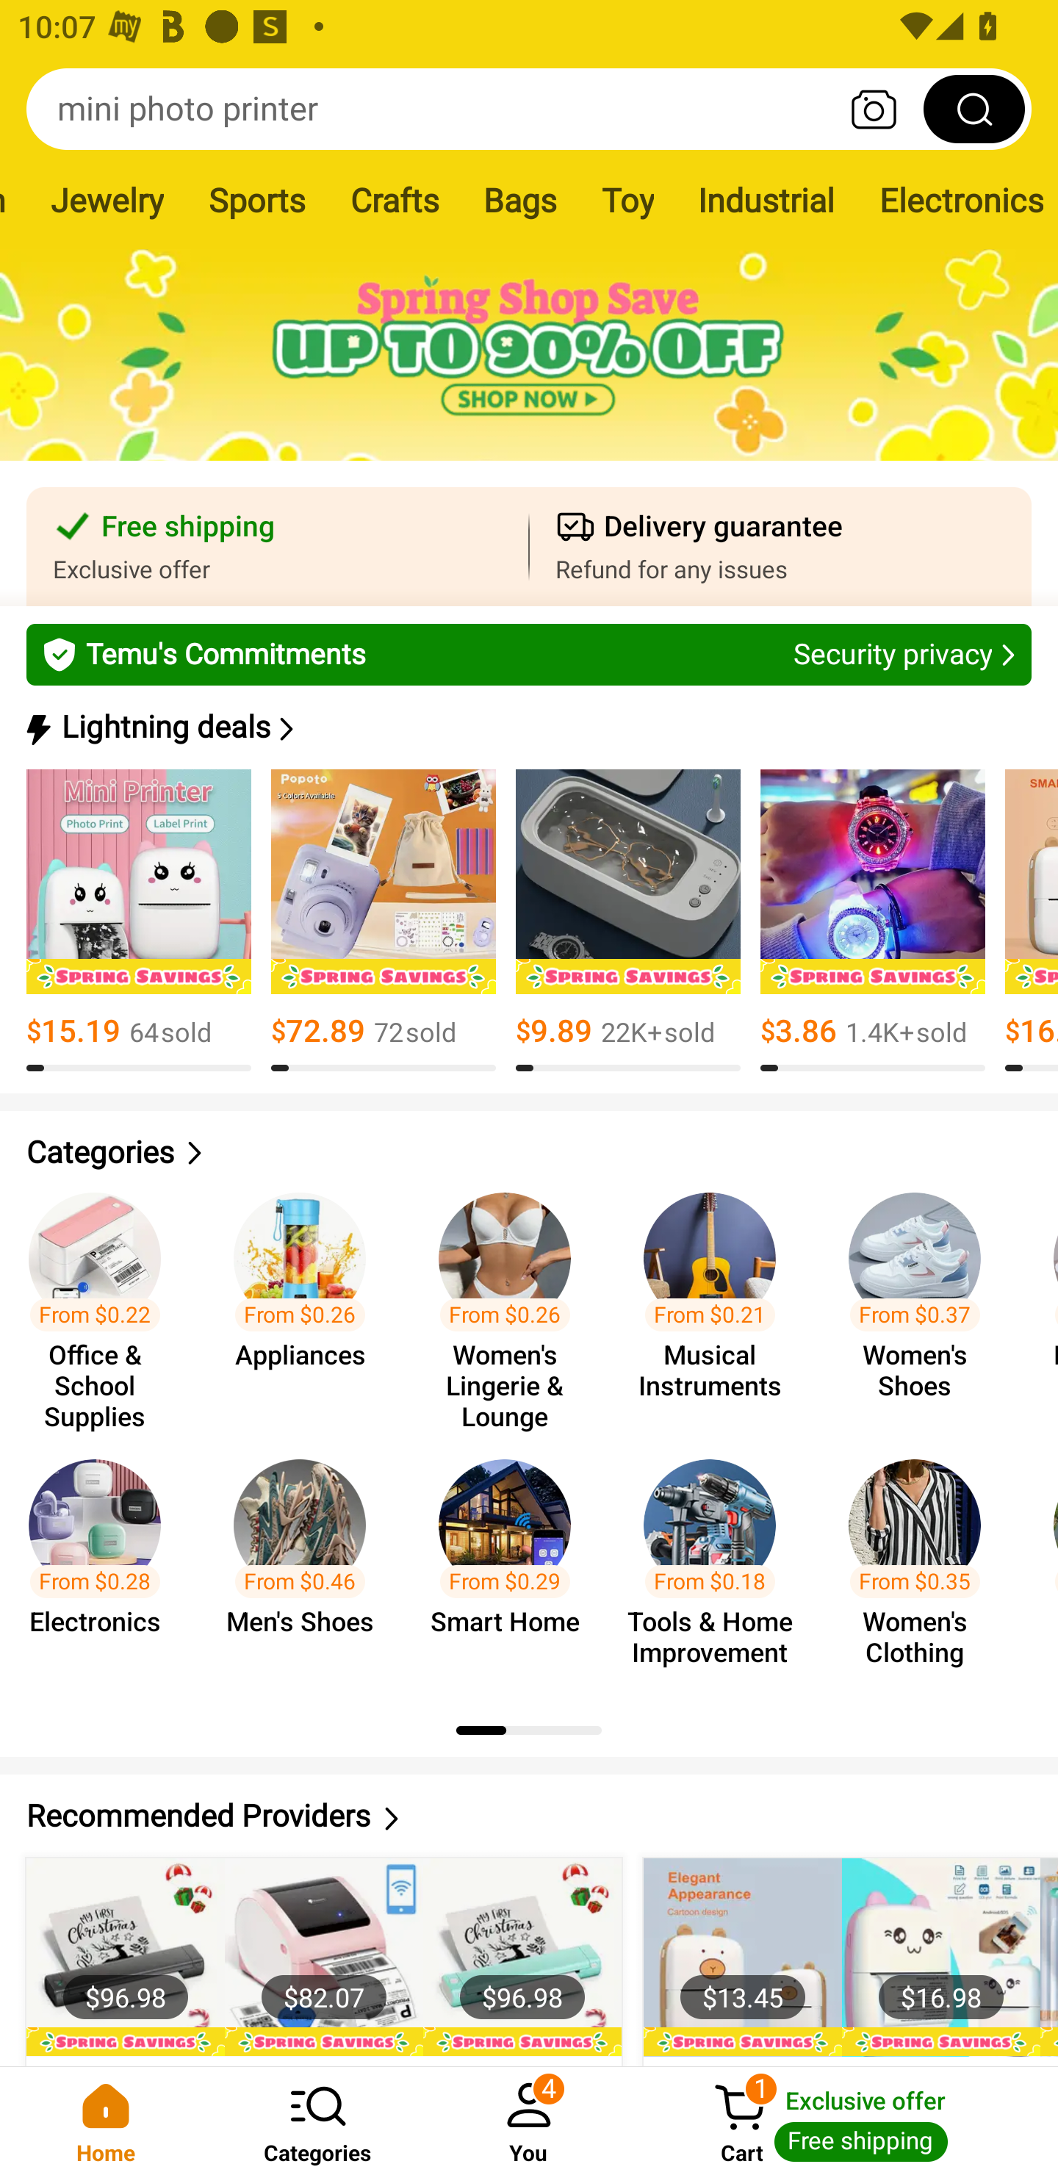 The height and width of the screenshot is (2175, 1058). Describe the element at coordinates (780, 547) in the screenshot. I see `Delivery guarantee Refund for any issues` at that location.